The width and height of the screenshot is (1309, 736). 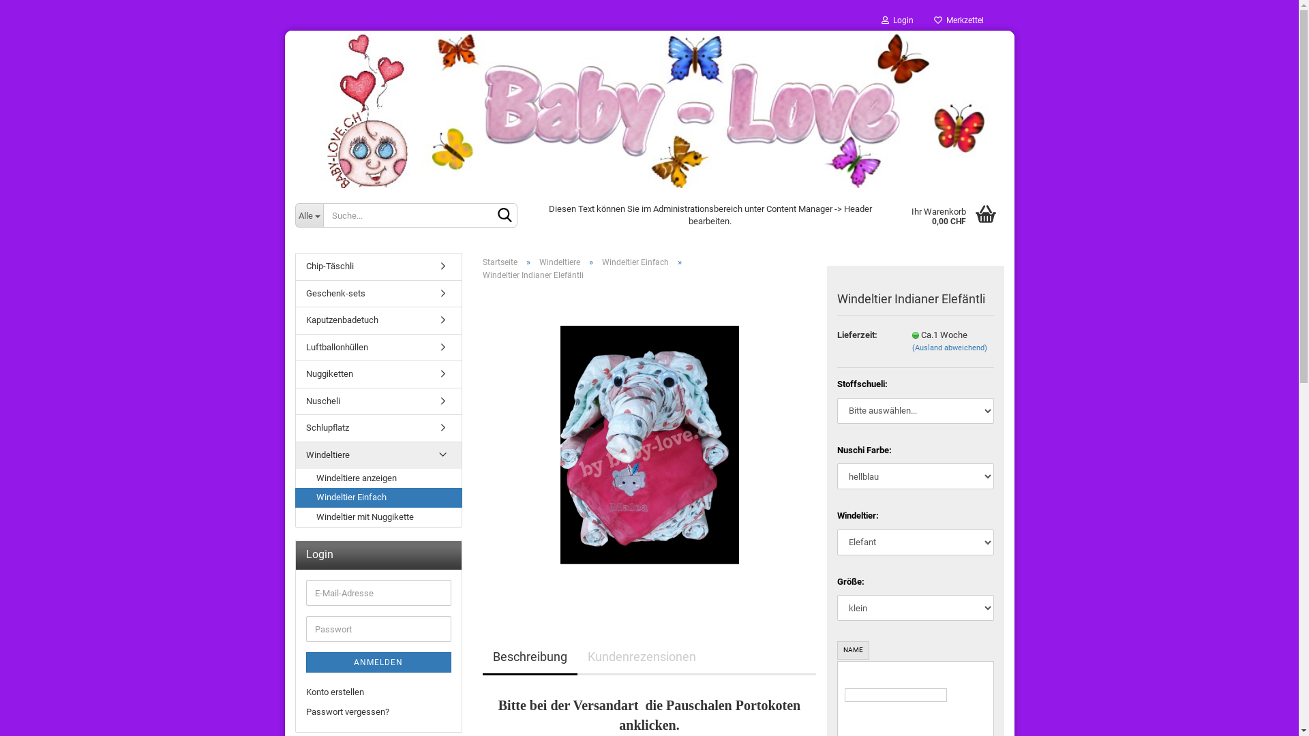 What do you see at coordinates (309, 215) in the screenshot?
I see `Alle` at bounding box center [309, 215].